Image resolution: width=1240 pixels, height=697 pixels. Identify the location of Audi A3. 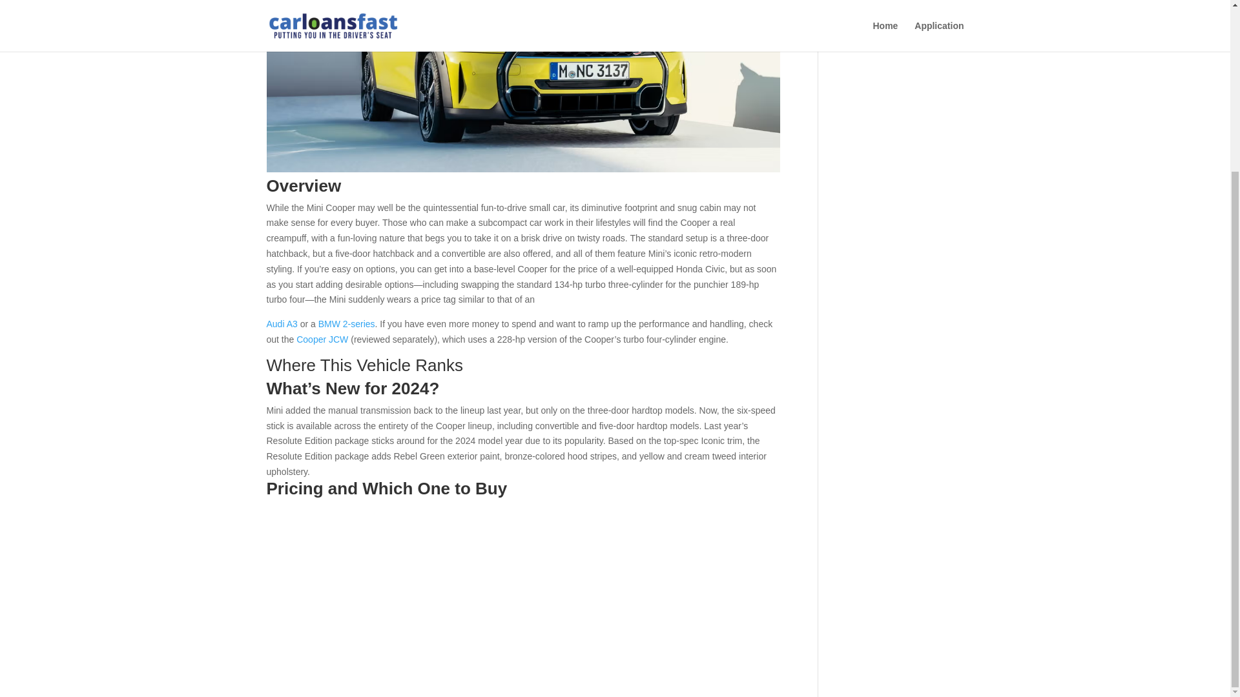
(282, 323).